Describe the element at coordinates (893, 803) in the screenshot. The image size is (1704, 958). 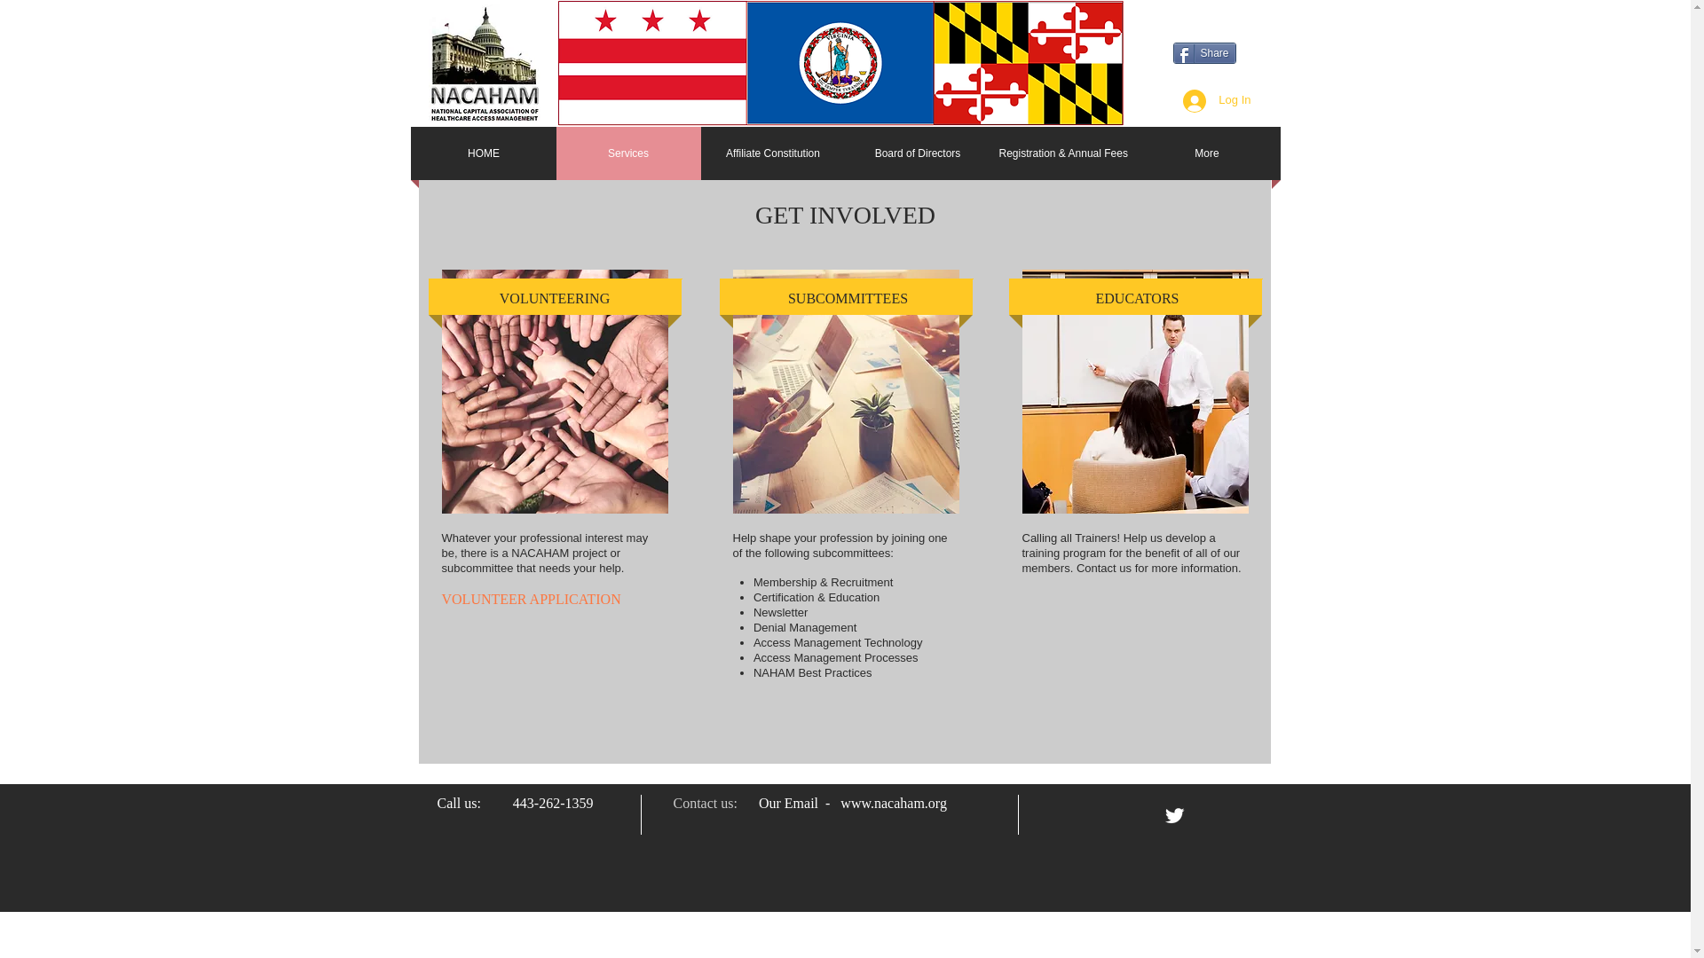
I see `www.nacaham.org` at that location.